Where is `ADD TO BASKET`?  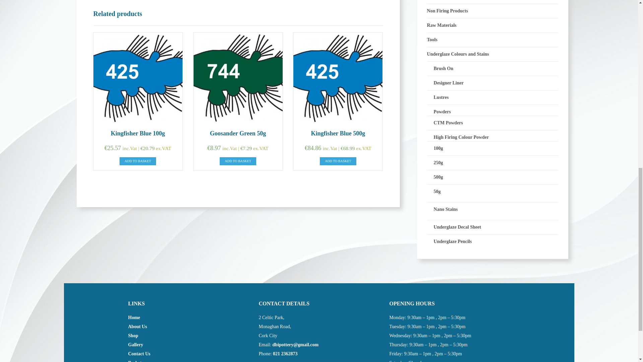
ADD TO BASKET is located at coordinates (238, 161).